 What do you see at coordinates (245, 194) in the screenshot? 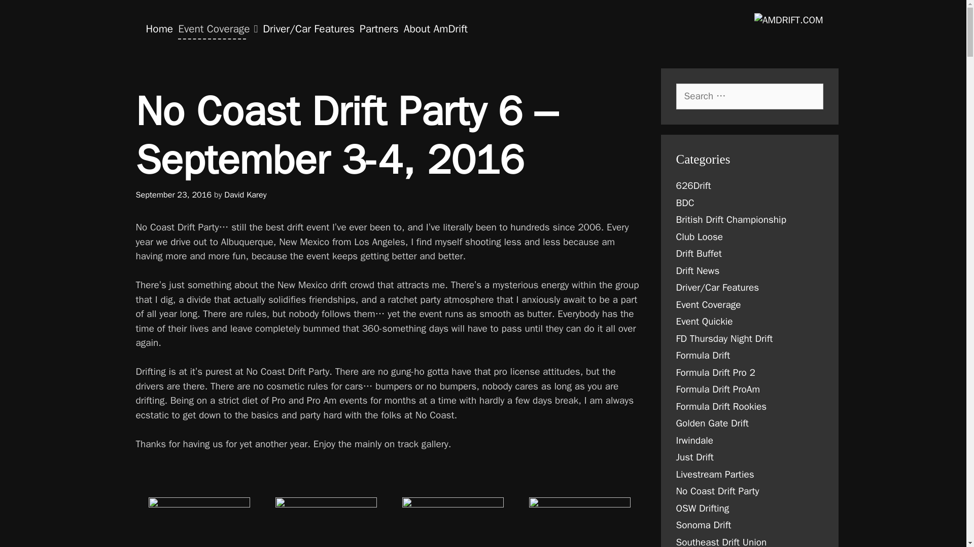
I see `David Karey` at bounding box center [245, 194].